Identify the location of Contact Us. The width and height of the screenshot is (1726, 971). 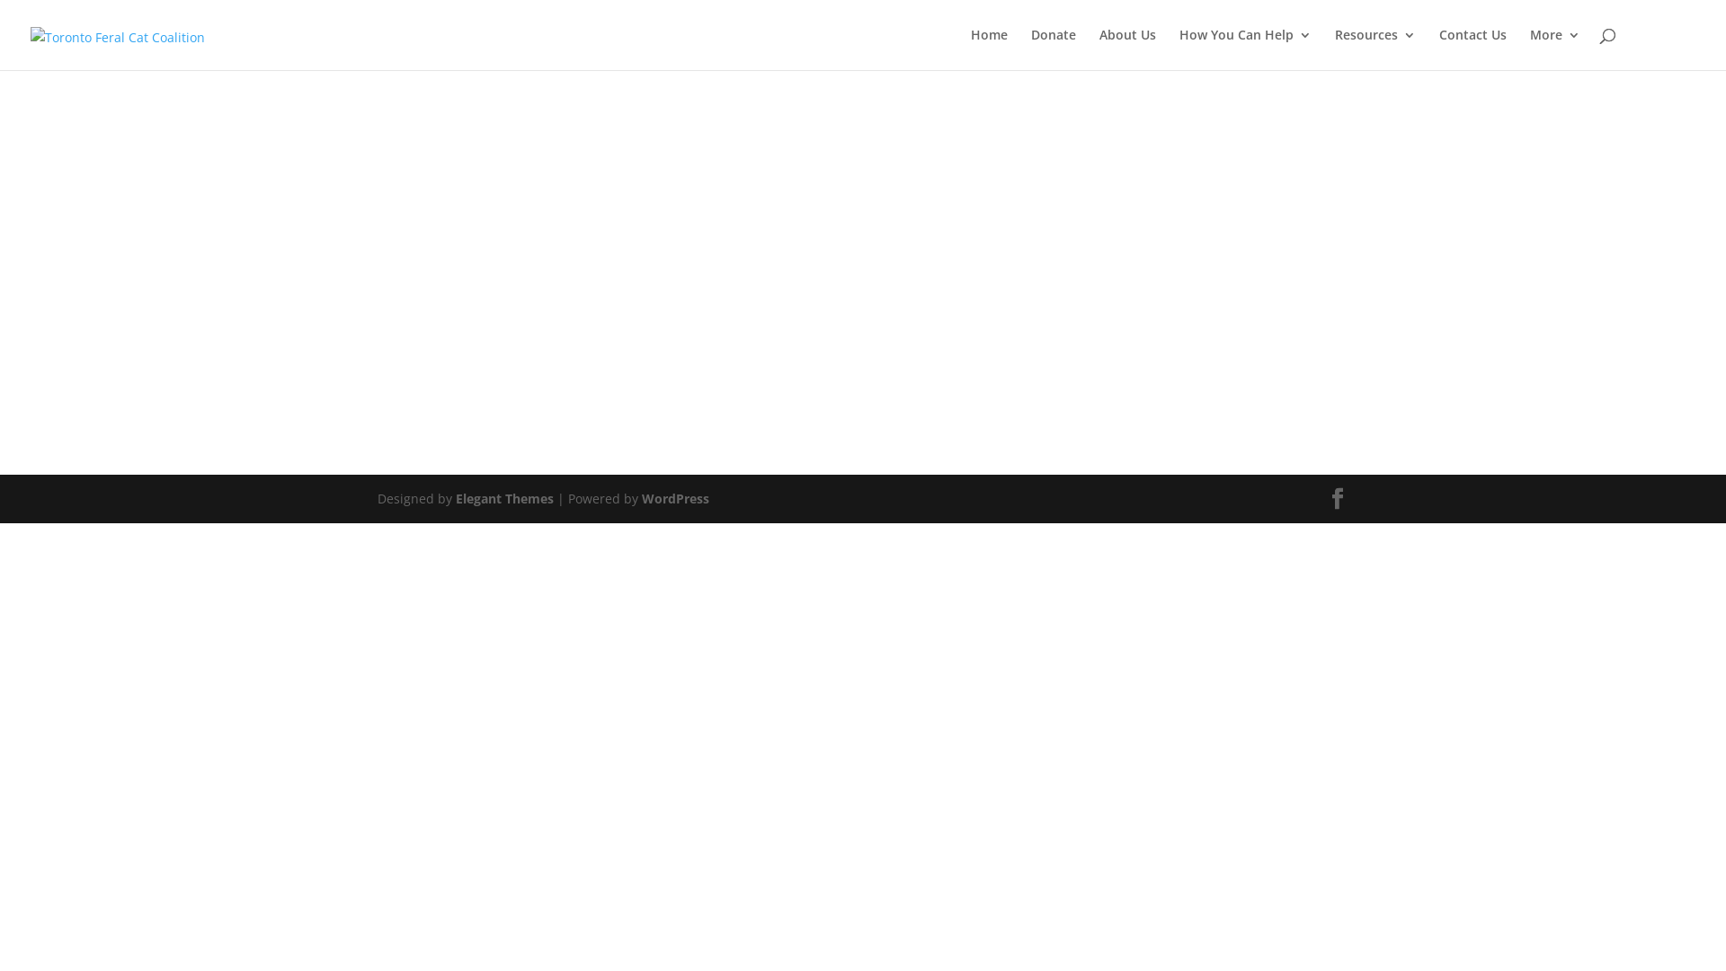
(1472, 49).